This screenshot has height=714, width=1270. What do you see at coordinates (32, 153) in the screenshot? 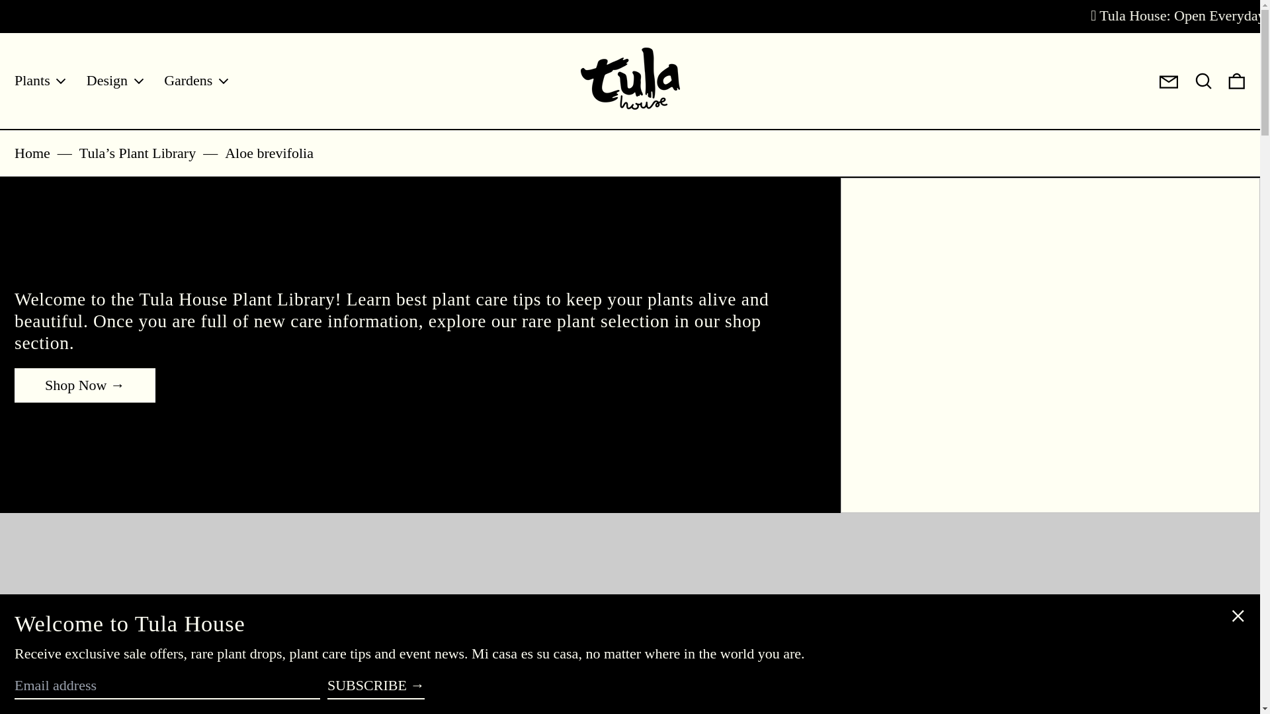
I see `Home` at bounding box center [32, 153].